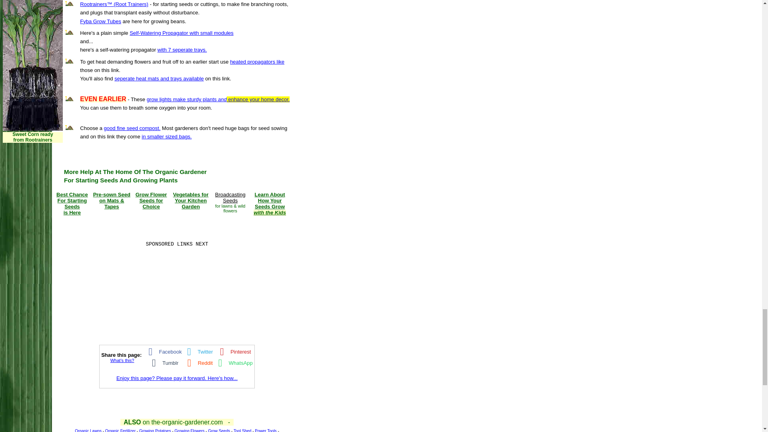 This screenshot has width=768, height=432. What do you see at coordinates (257, 62) in the screenshot?
I see `Heated Propagator` at bounding box center [257, 62].